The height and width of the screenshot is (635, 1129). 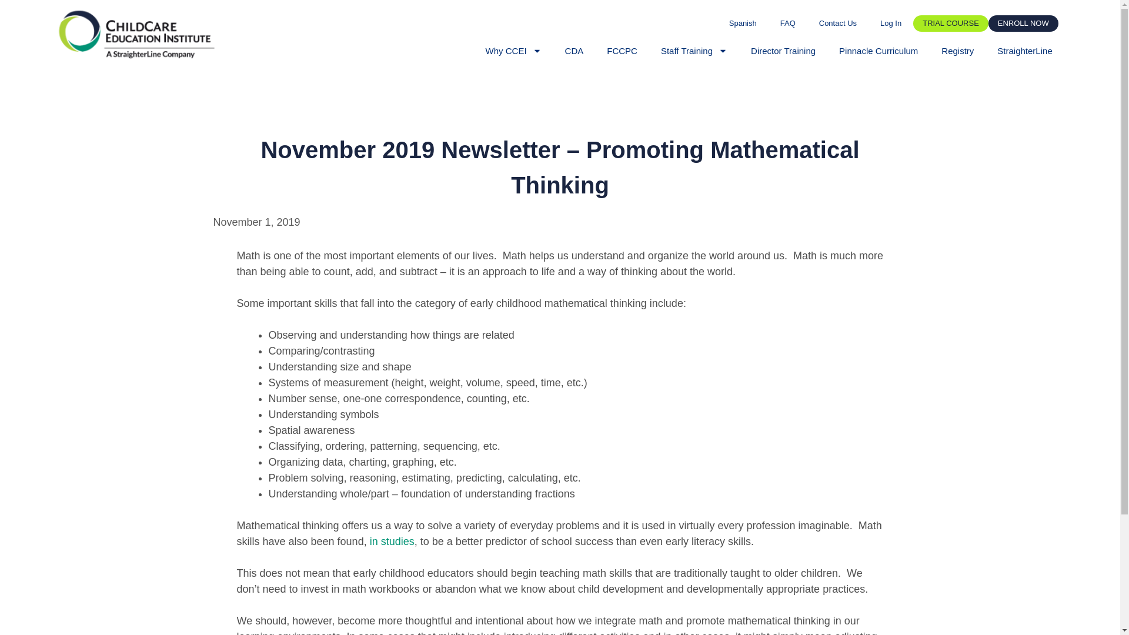 What do you see at coordinates (783, 51) in the screenshot?
I see `Director Training` at bounding box center [783, 51].